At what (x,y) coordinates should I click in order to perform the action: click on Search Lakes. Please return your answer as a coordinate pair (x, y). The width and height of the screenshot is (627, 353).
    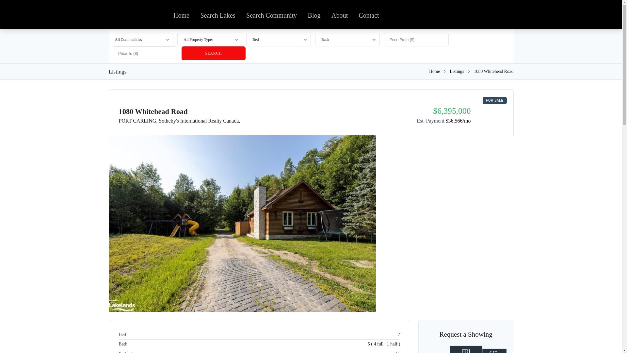
    Looking at the image, I should click on (217, 14).